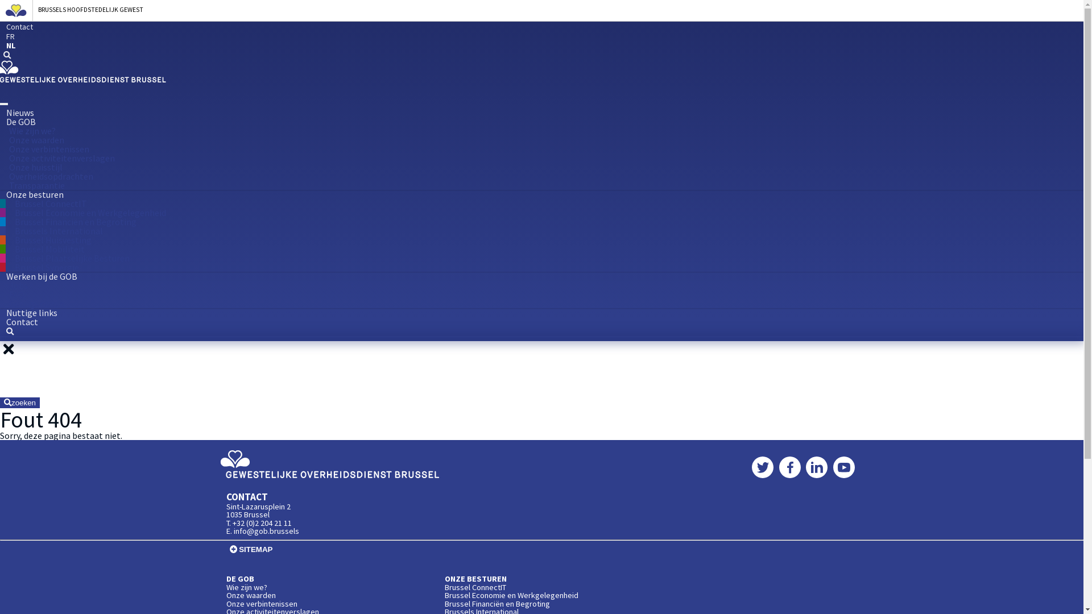  I want to click on Wie zijn we?, so click(247, 587).